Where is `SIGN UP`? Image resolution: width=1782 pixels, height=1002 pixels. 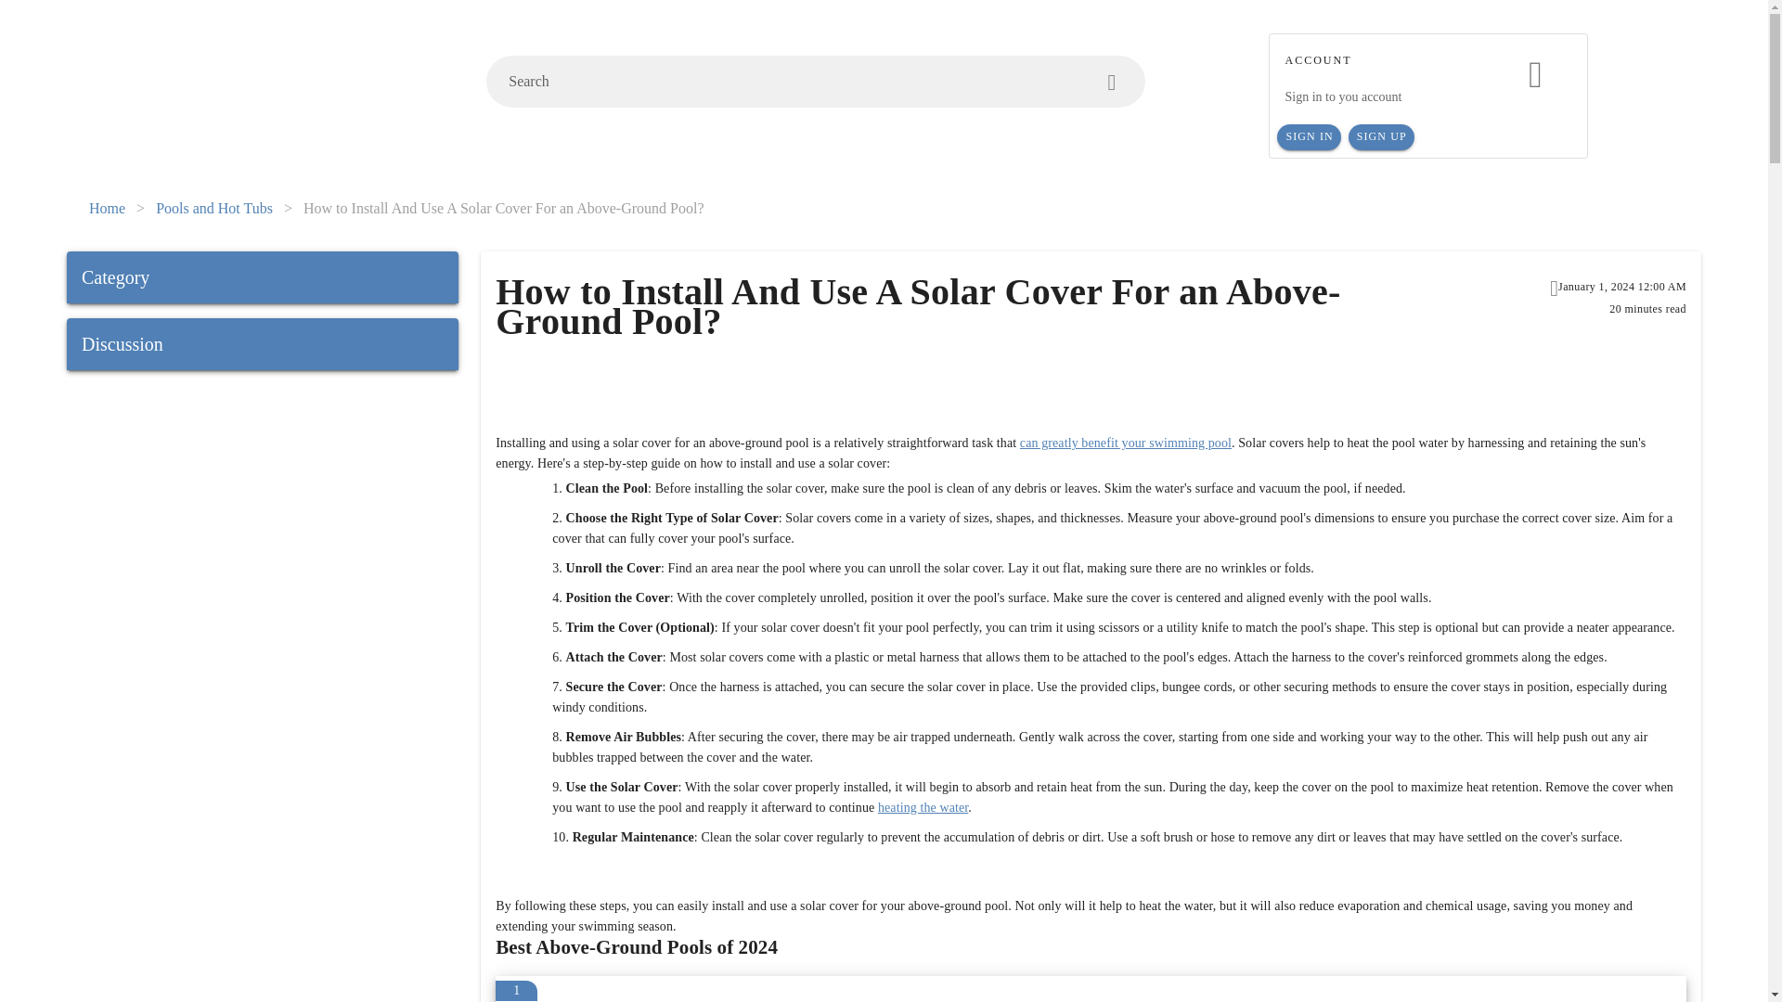 SIGN UP is located at coordinates (1381, 137).